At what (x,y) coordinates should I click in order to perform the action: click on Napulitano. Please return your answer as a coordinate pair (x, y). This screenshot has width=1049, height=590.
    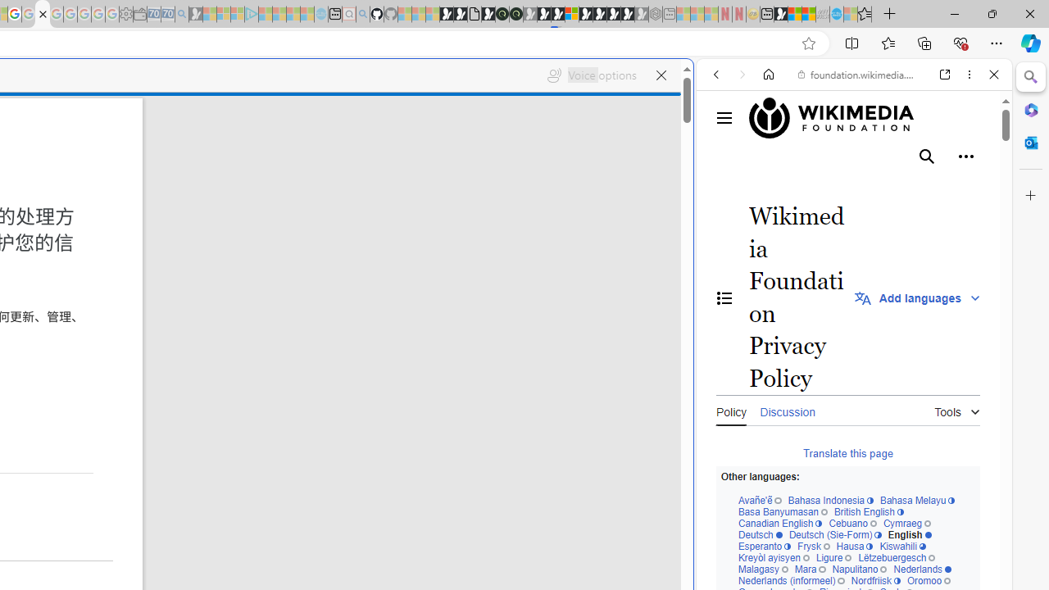
    Looking at the image, I should click on (859, 570).